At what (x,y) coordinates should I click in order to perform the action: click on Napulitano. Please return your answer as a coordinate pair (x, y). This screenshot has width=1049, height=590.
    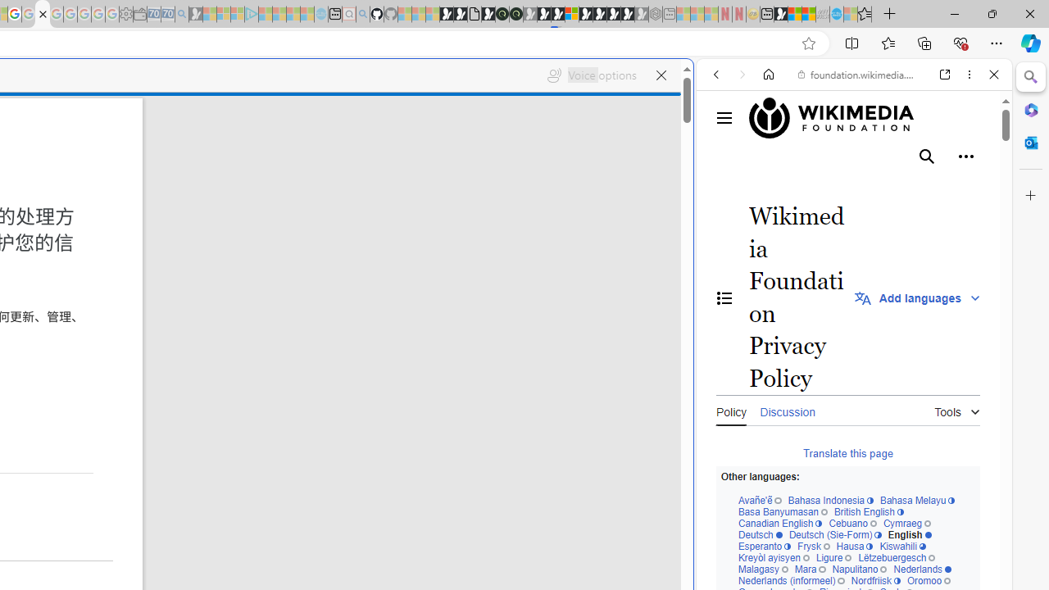
    Looking at the image, I should click on (859, 570).